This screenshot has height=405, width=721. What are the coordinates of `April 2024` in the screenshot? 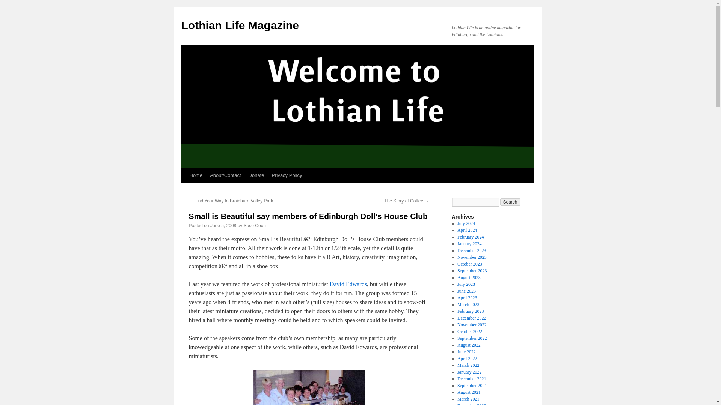 It's located at (467, 230).